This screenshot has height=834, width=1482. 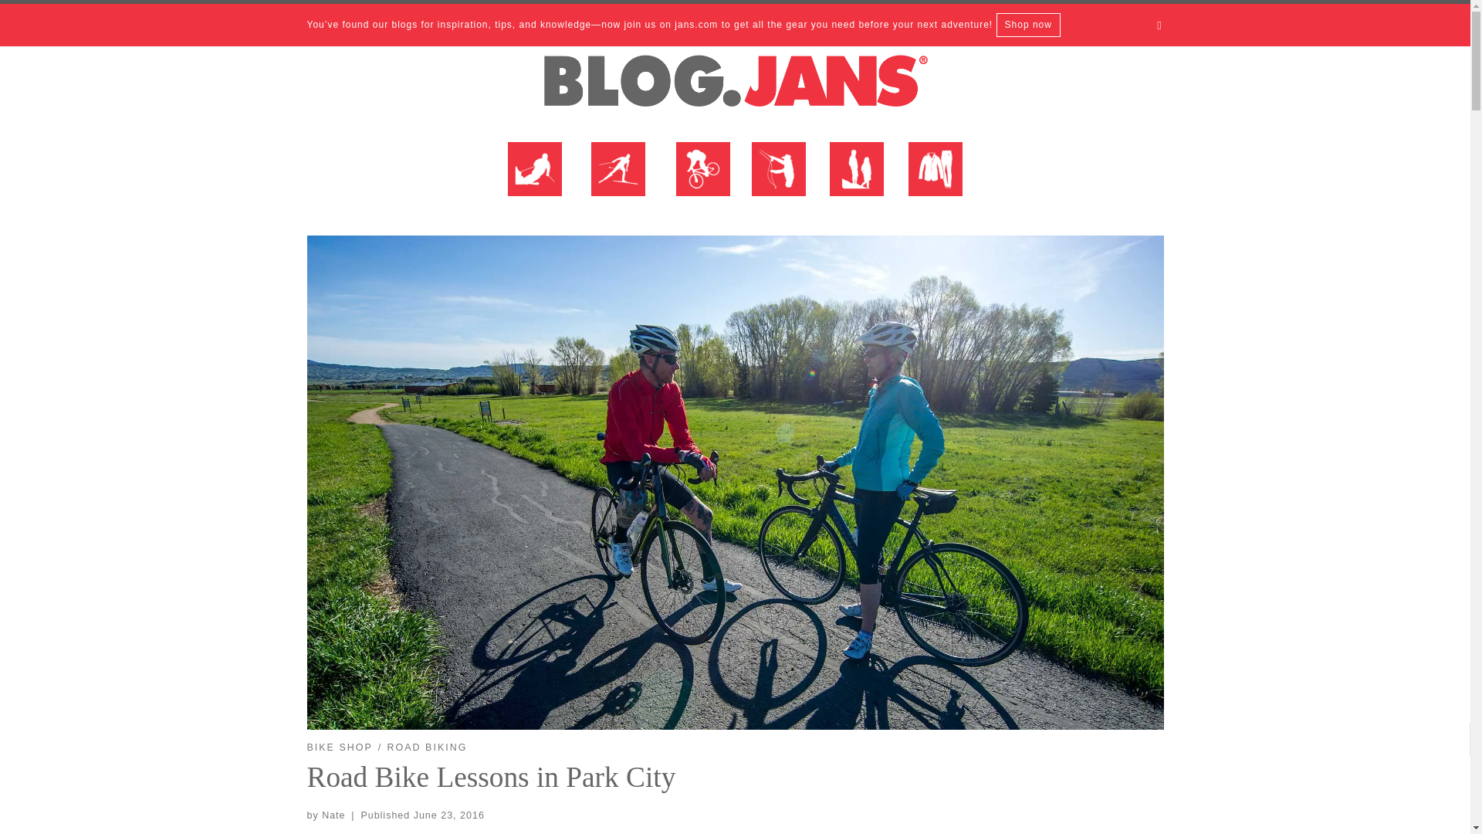 What do you see at coordinates (333, 815) in the screenshot?
I see `Nate` at bounding box center [333, 815].